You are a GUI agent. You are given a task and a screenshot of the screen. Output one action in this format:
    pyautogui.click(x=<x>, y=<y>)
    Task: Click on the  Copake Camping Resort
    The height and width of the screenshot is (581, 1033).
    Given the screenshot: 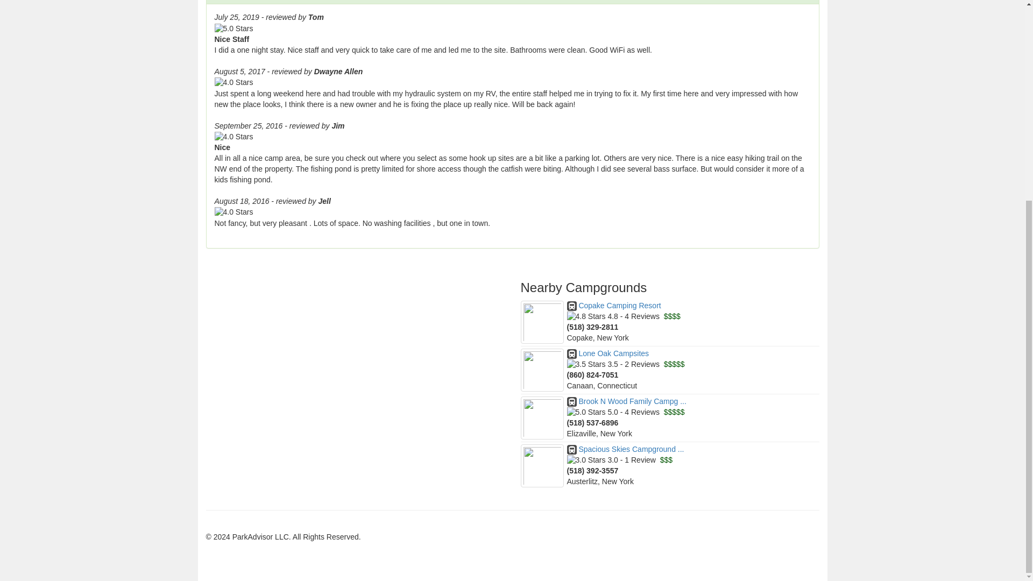 What is the action you would take?
    pyautogui.click(x=614, y=306)
    